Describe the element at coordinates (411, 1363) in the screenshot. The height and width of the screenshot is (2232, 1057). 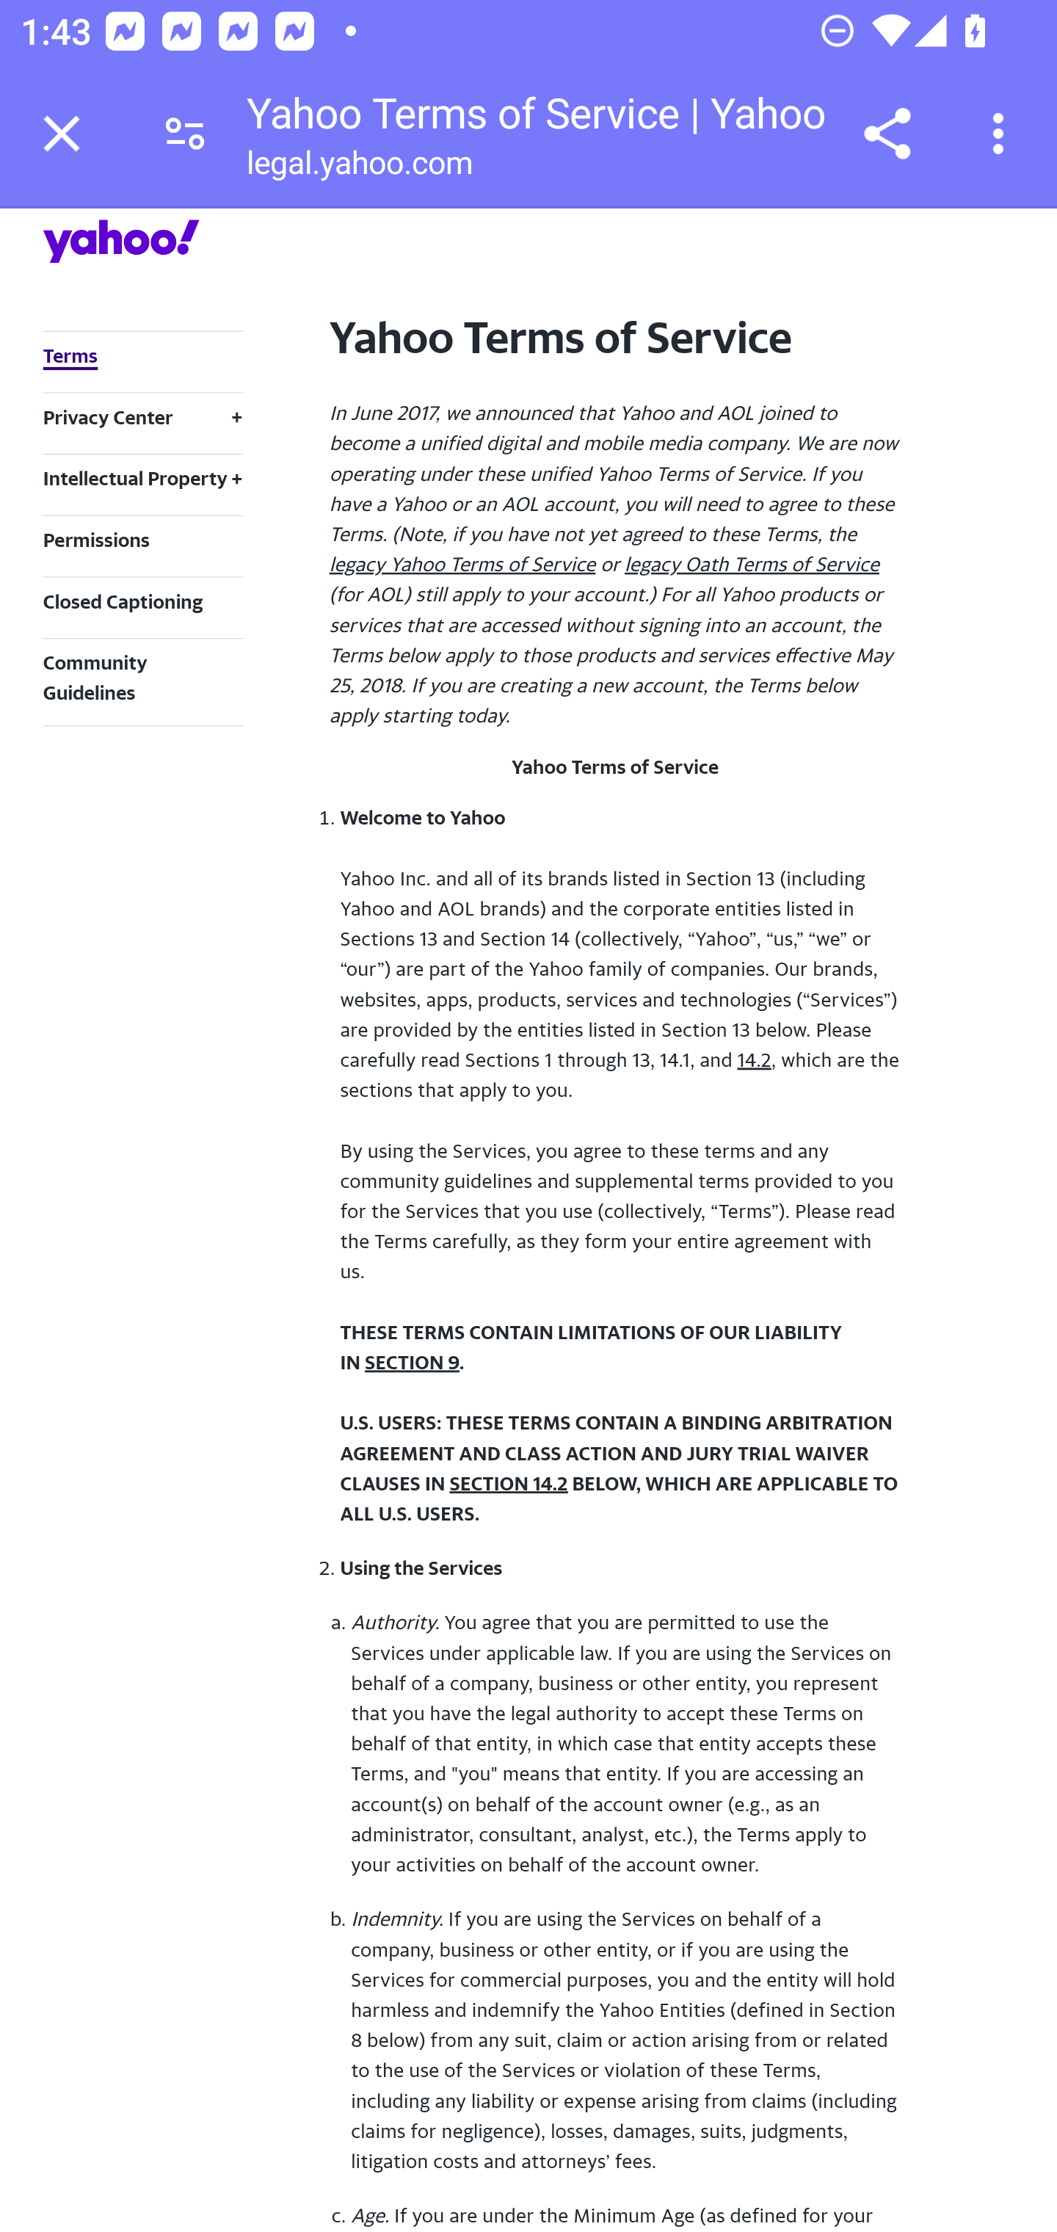
I see `SECTION 9` at that location.